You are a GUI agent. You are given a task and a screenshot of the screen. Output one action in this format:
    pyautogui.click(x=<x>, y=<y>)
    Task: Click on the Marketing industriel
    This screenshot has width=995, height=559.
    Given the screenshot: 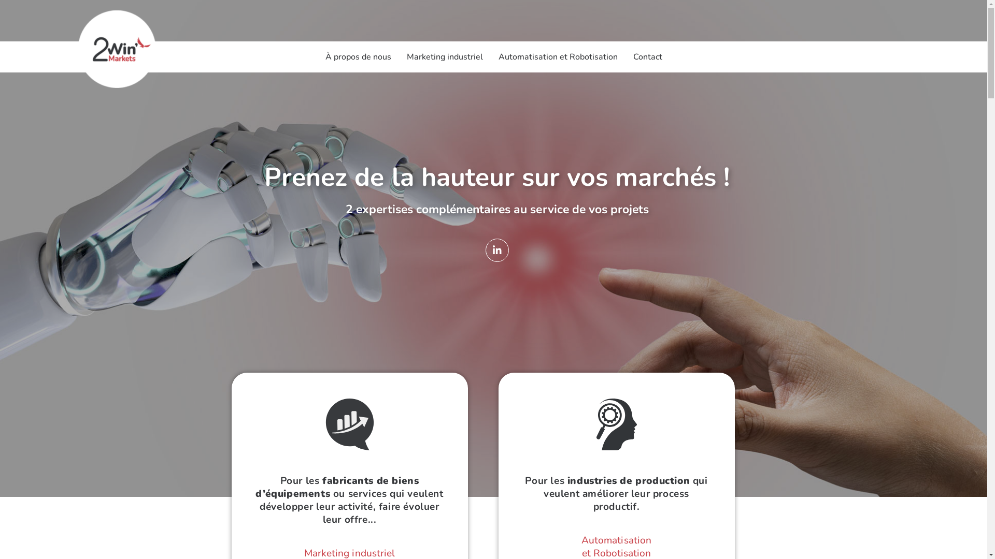 What is the action you would take?
    pyautogui.click(x=445, y=57)
    